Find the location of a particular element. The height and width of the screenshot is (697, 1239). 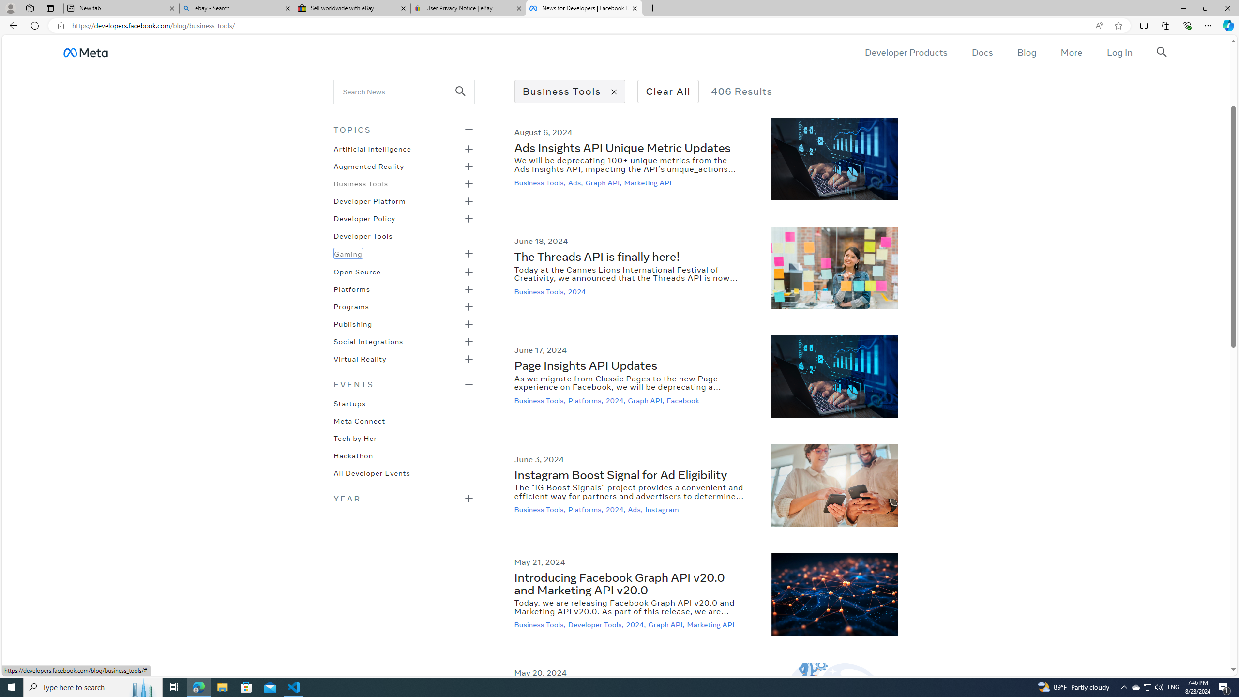

Developer Tools is located at coordinates (363, 235).